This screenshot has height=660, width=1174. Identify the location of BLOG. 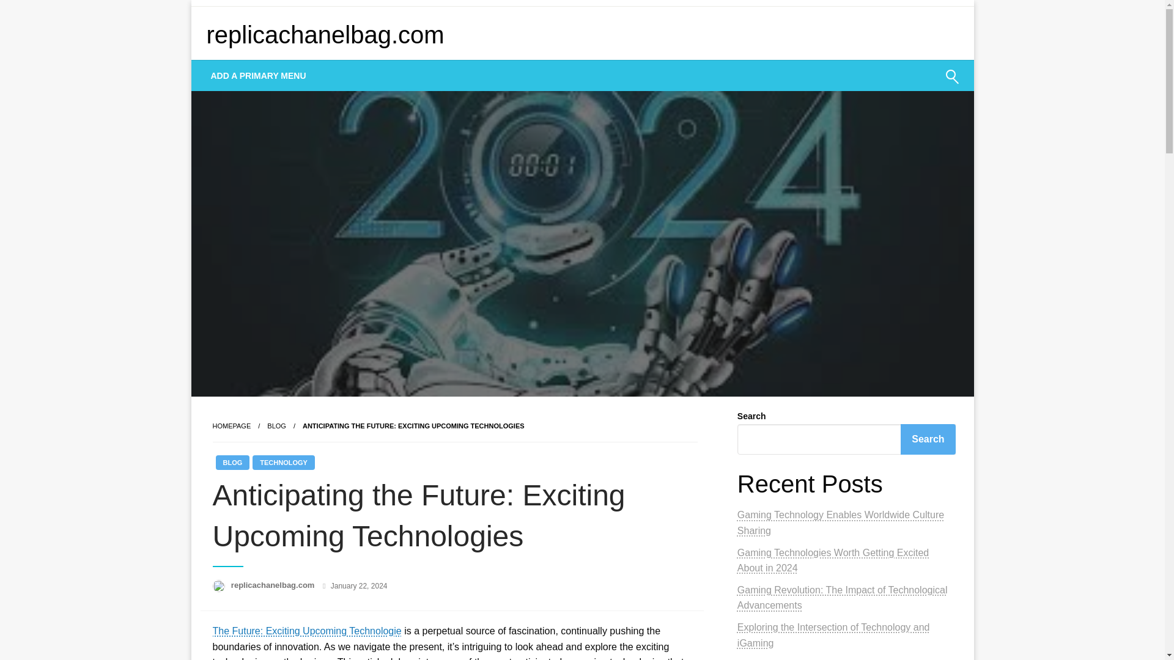
(232, 462).